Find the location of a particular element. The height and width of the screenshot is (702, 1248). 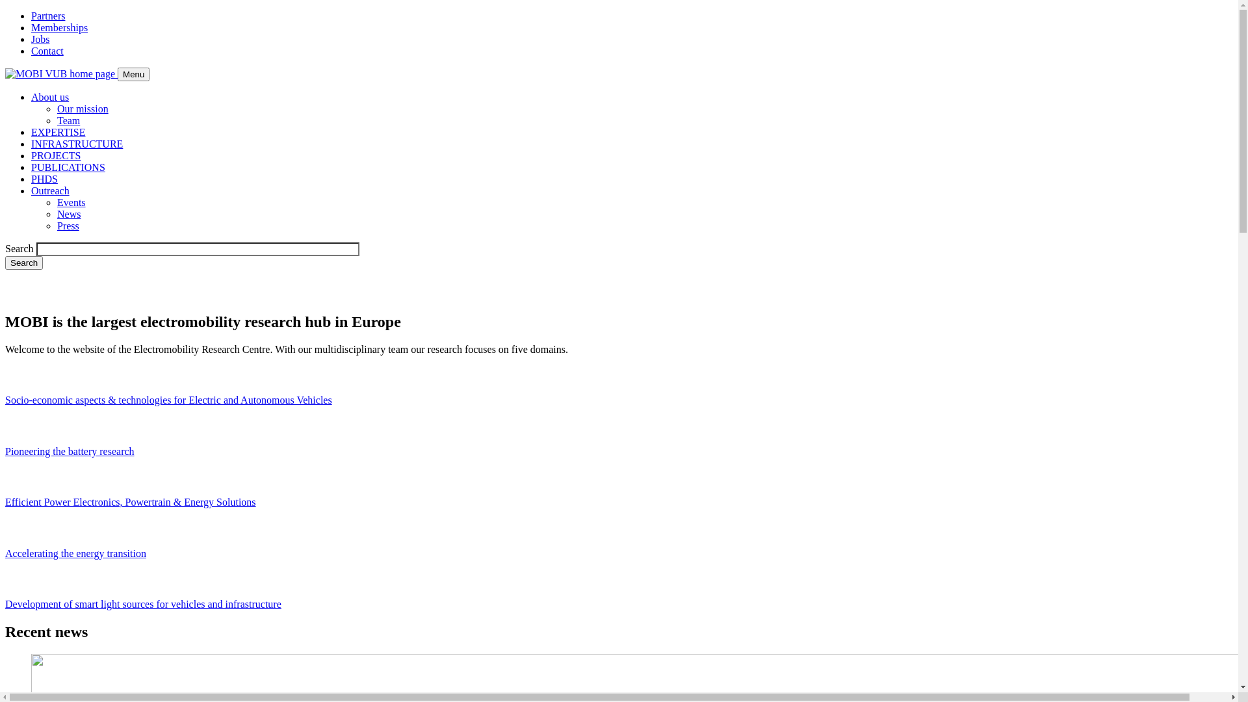

PROJECTS is located at coordinates (56, 156).